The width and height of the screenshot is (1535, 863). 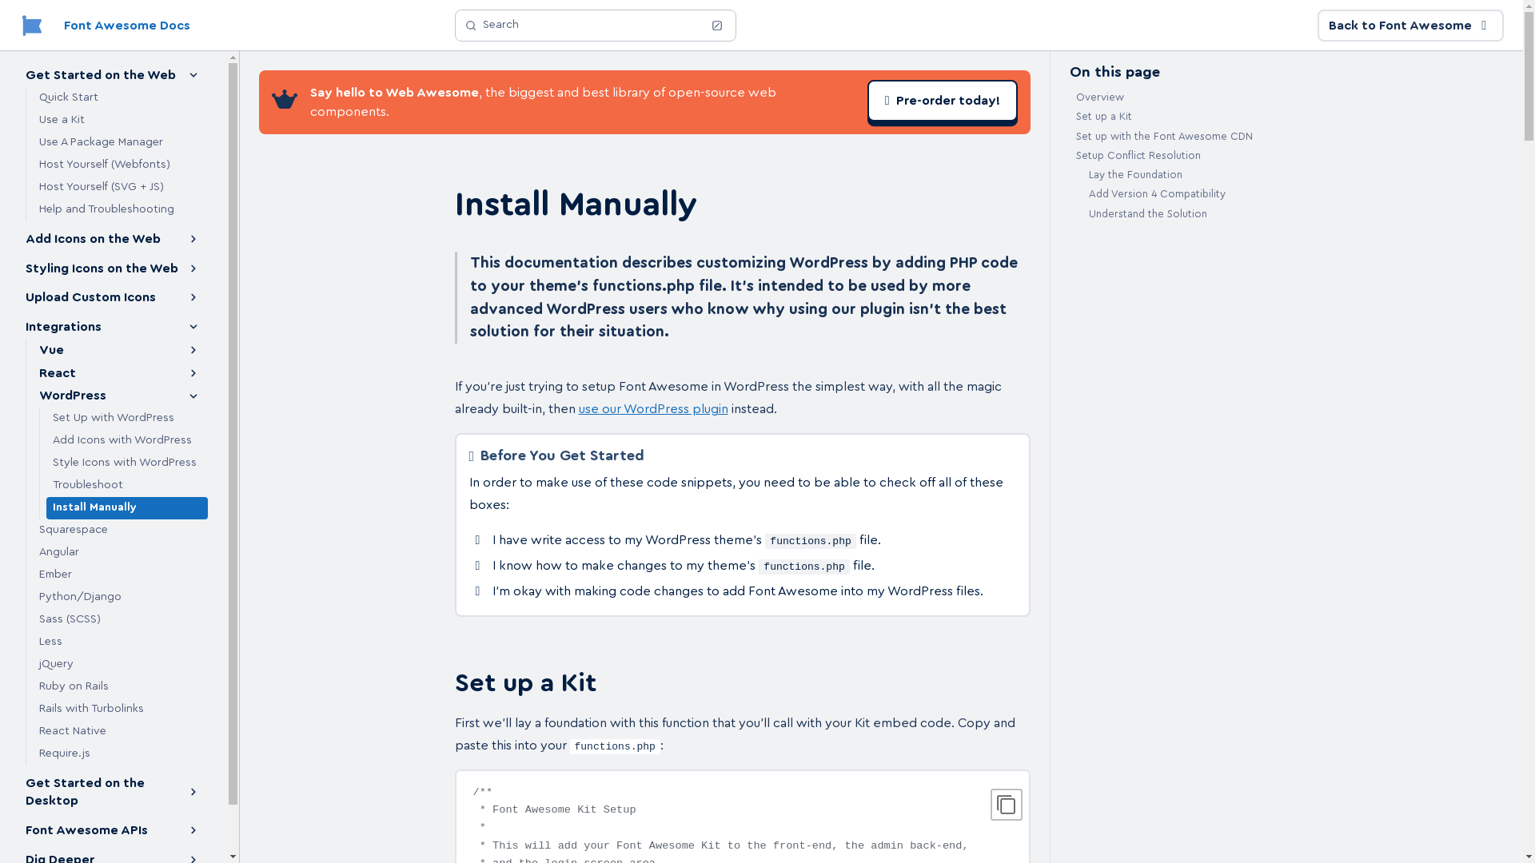 I want to click on Help and Troubleshooting, so click(x=120, y=209).